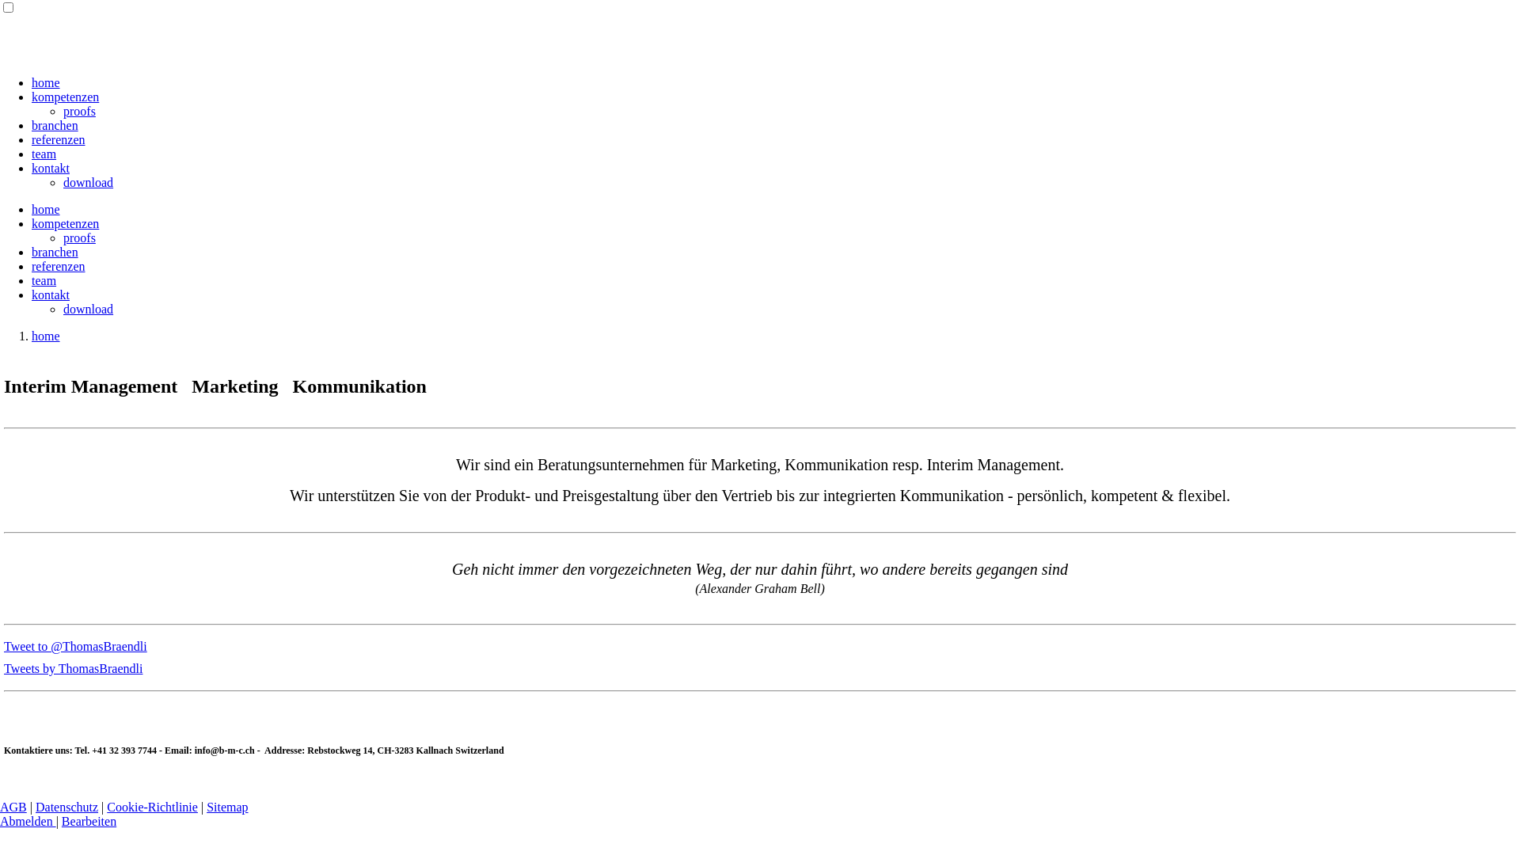 Image resolution: width=1520 pixels, height=855 pixels. What do you see at coordinates (65, 223) in the screenshot?
I see `kompetenzen` at bounding box center [65, 223].